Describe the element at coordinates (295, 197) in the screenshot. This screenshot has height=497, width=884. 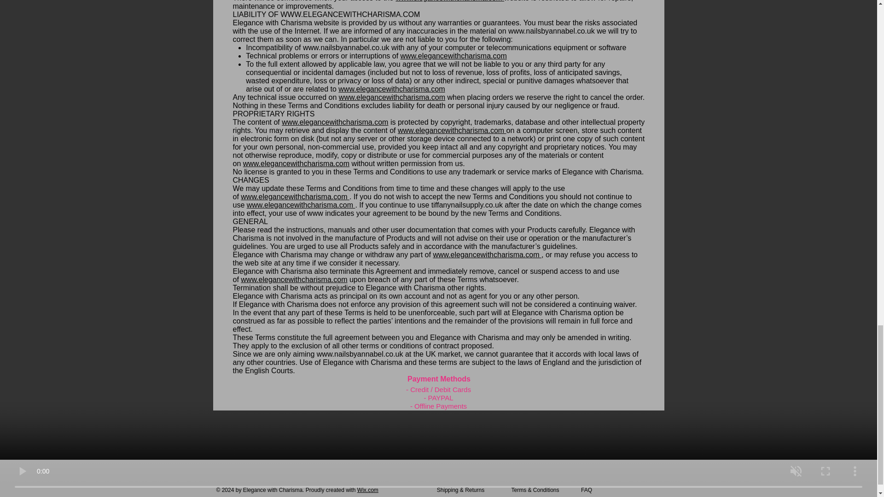
I see `www.elegancewithcharisma.com ` at that location.